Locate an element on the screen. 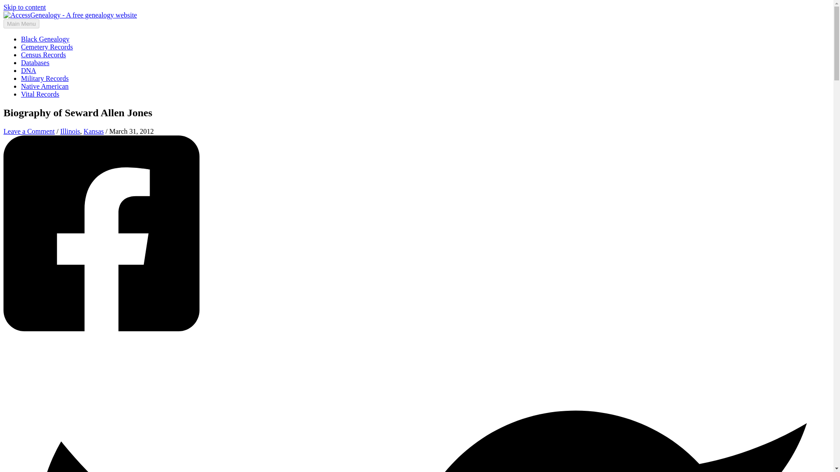  Kansas is located at coordinates (93, 131).